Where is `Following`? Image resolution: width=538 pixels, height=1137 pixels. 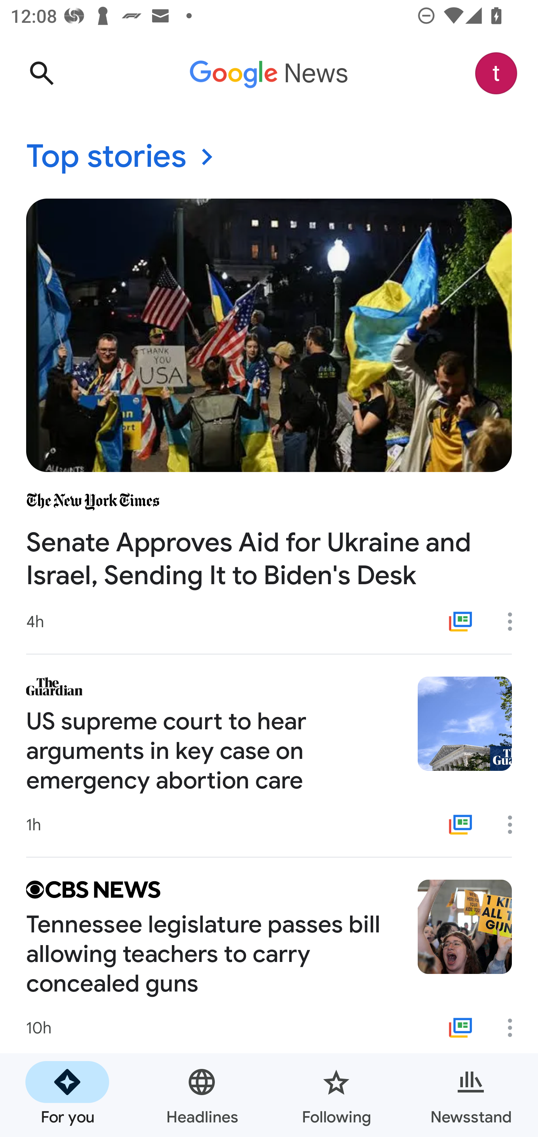
Following is located at coordinates (336, 1095).